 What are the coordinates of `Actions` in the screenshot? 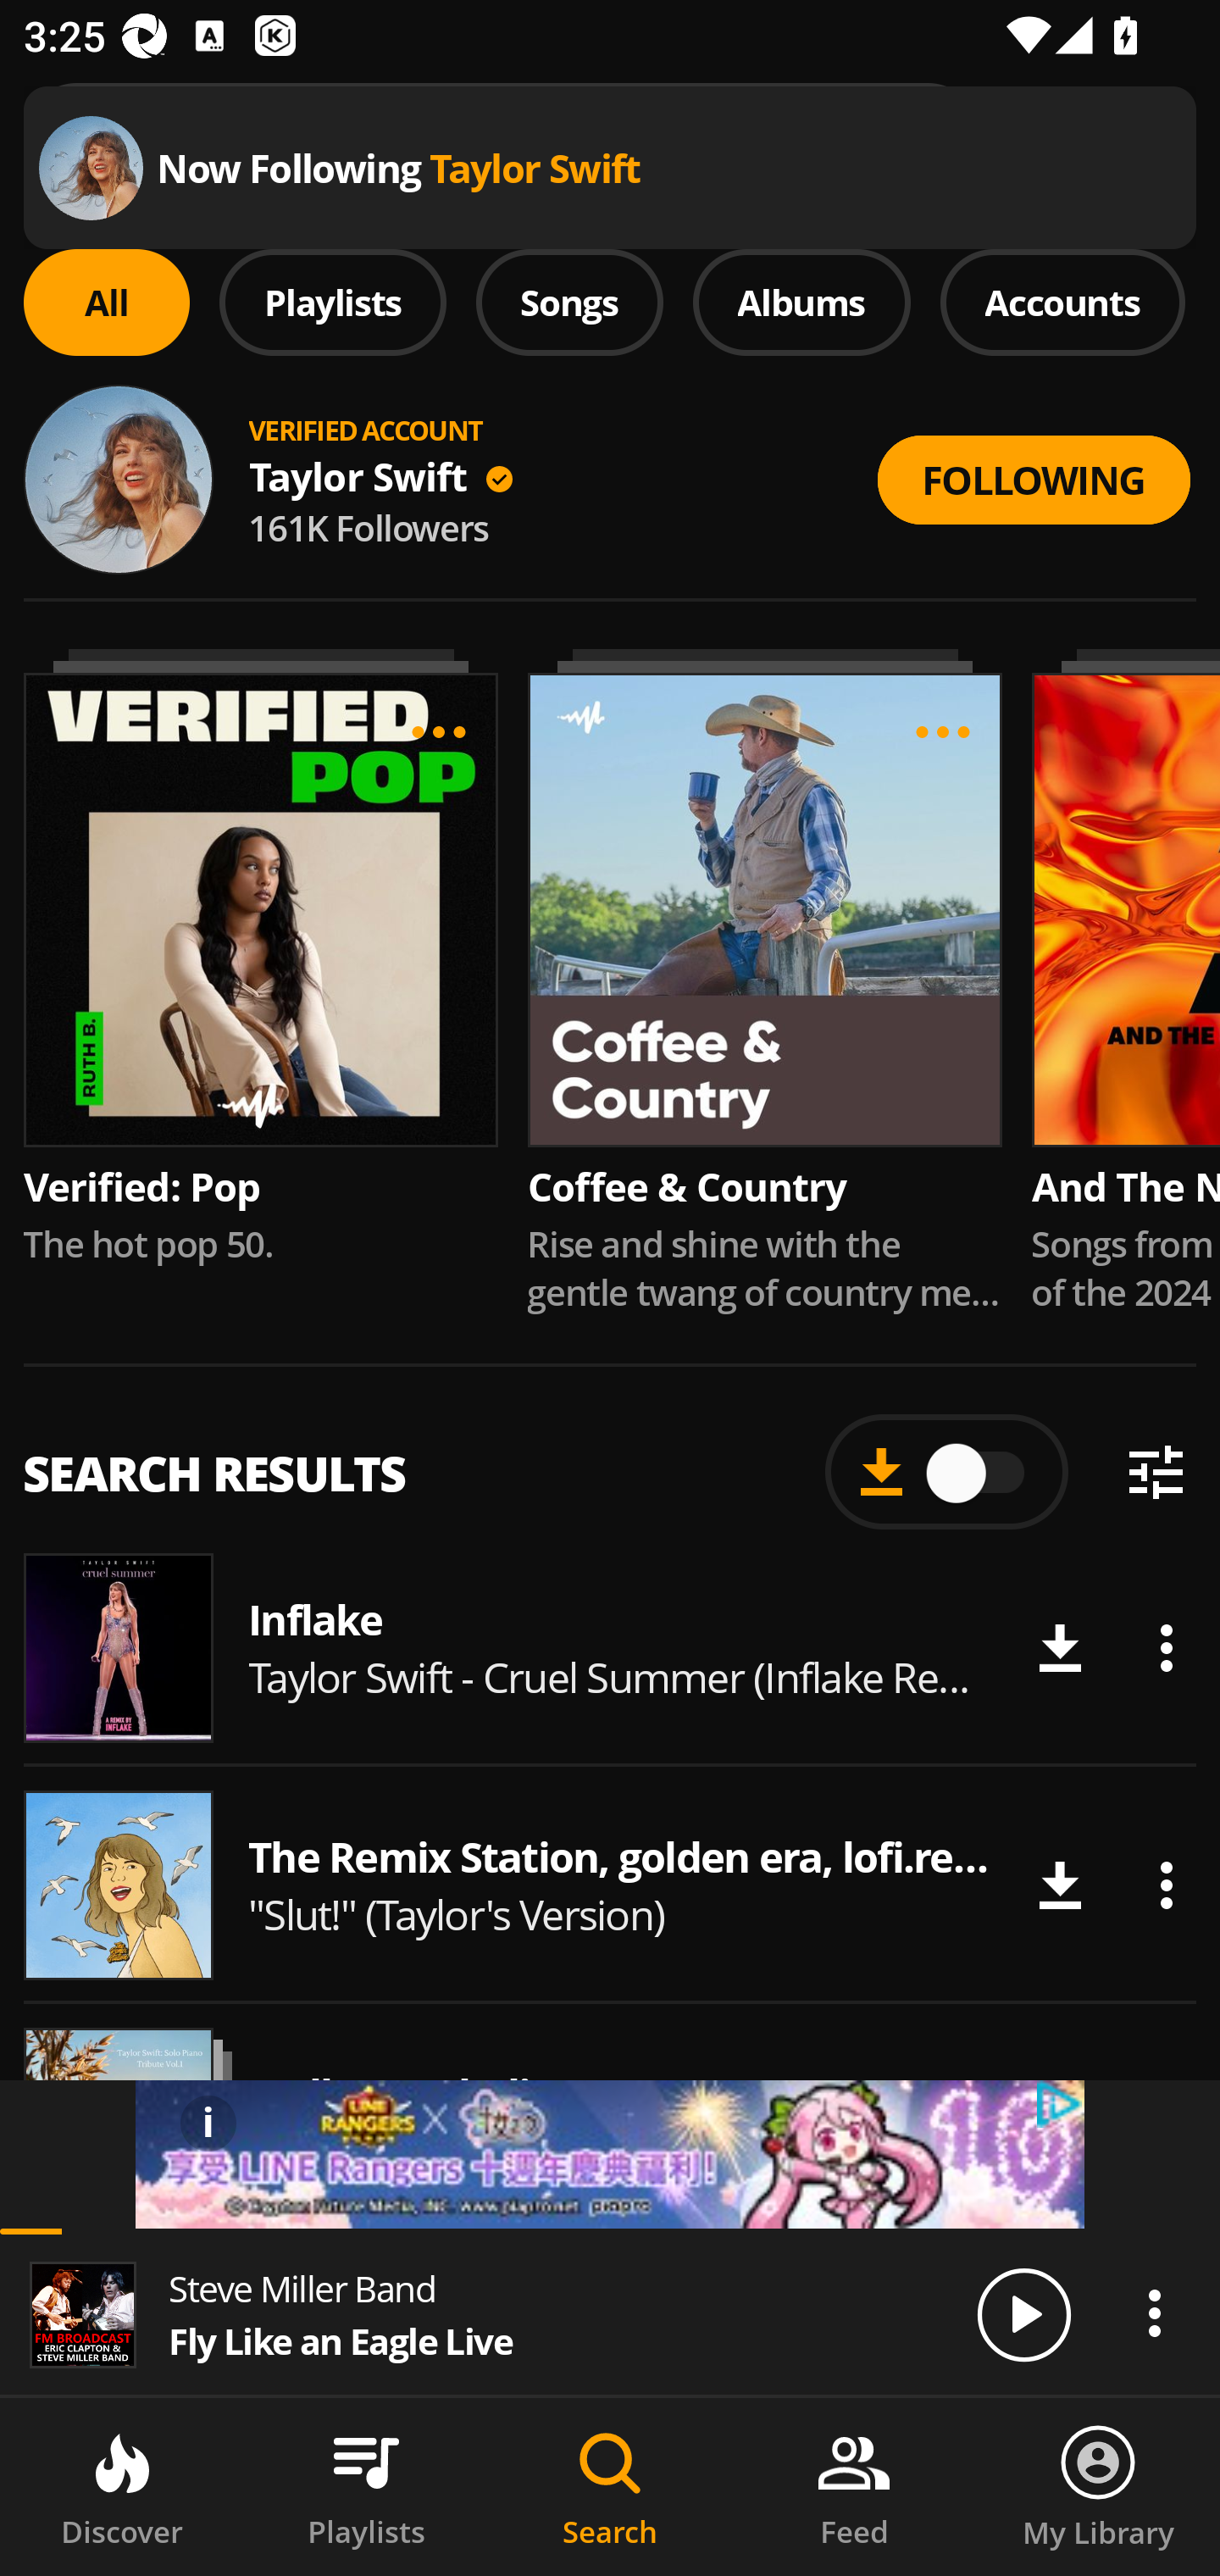 It's located at (1154, 2312).